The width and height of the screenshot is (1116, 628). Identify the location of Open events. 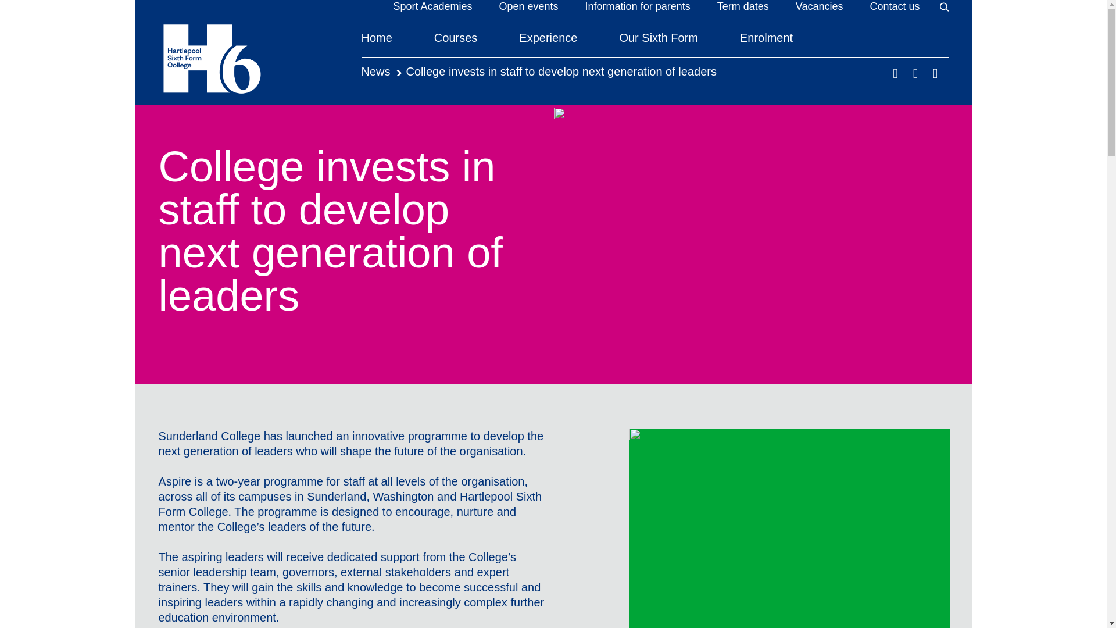
(529, 7).